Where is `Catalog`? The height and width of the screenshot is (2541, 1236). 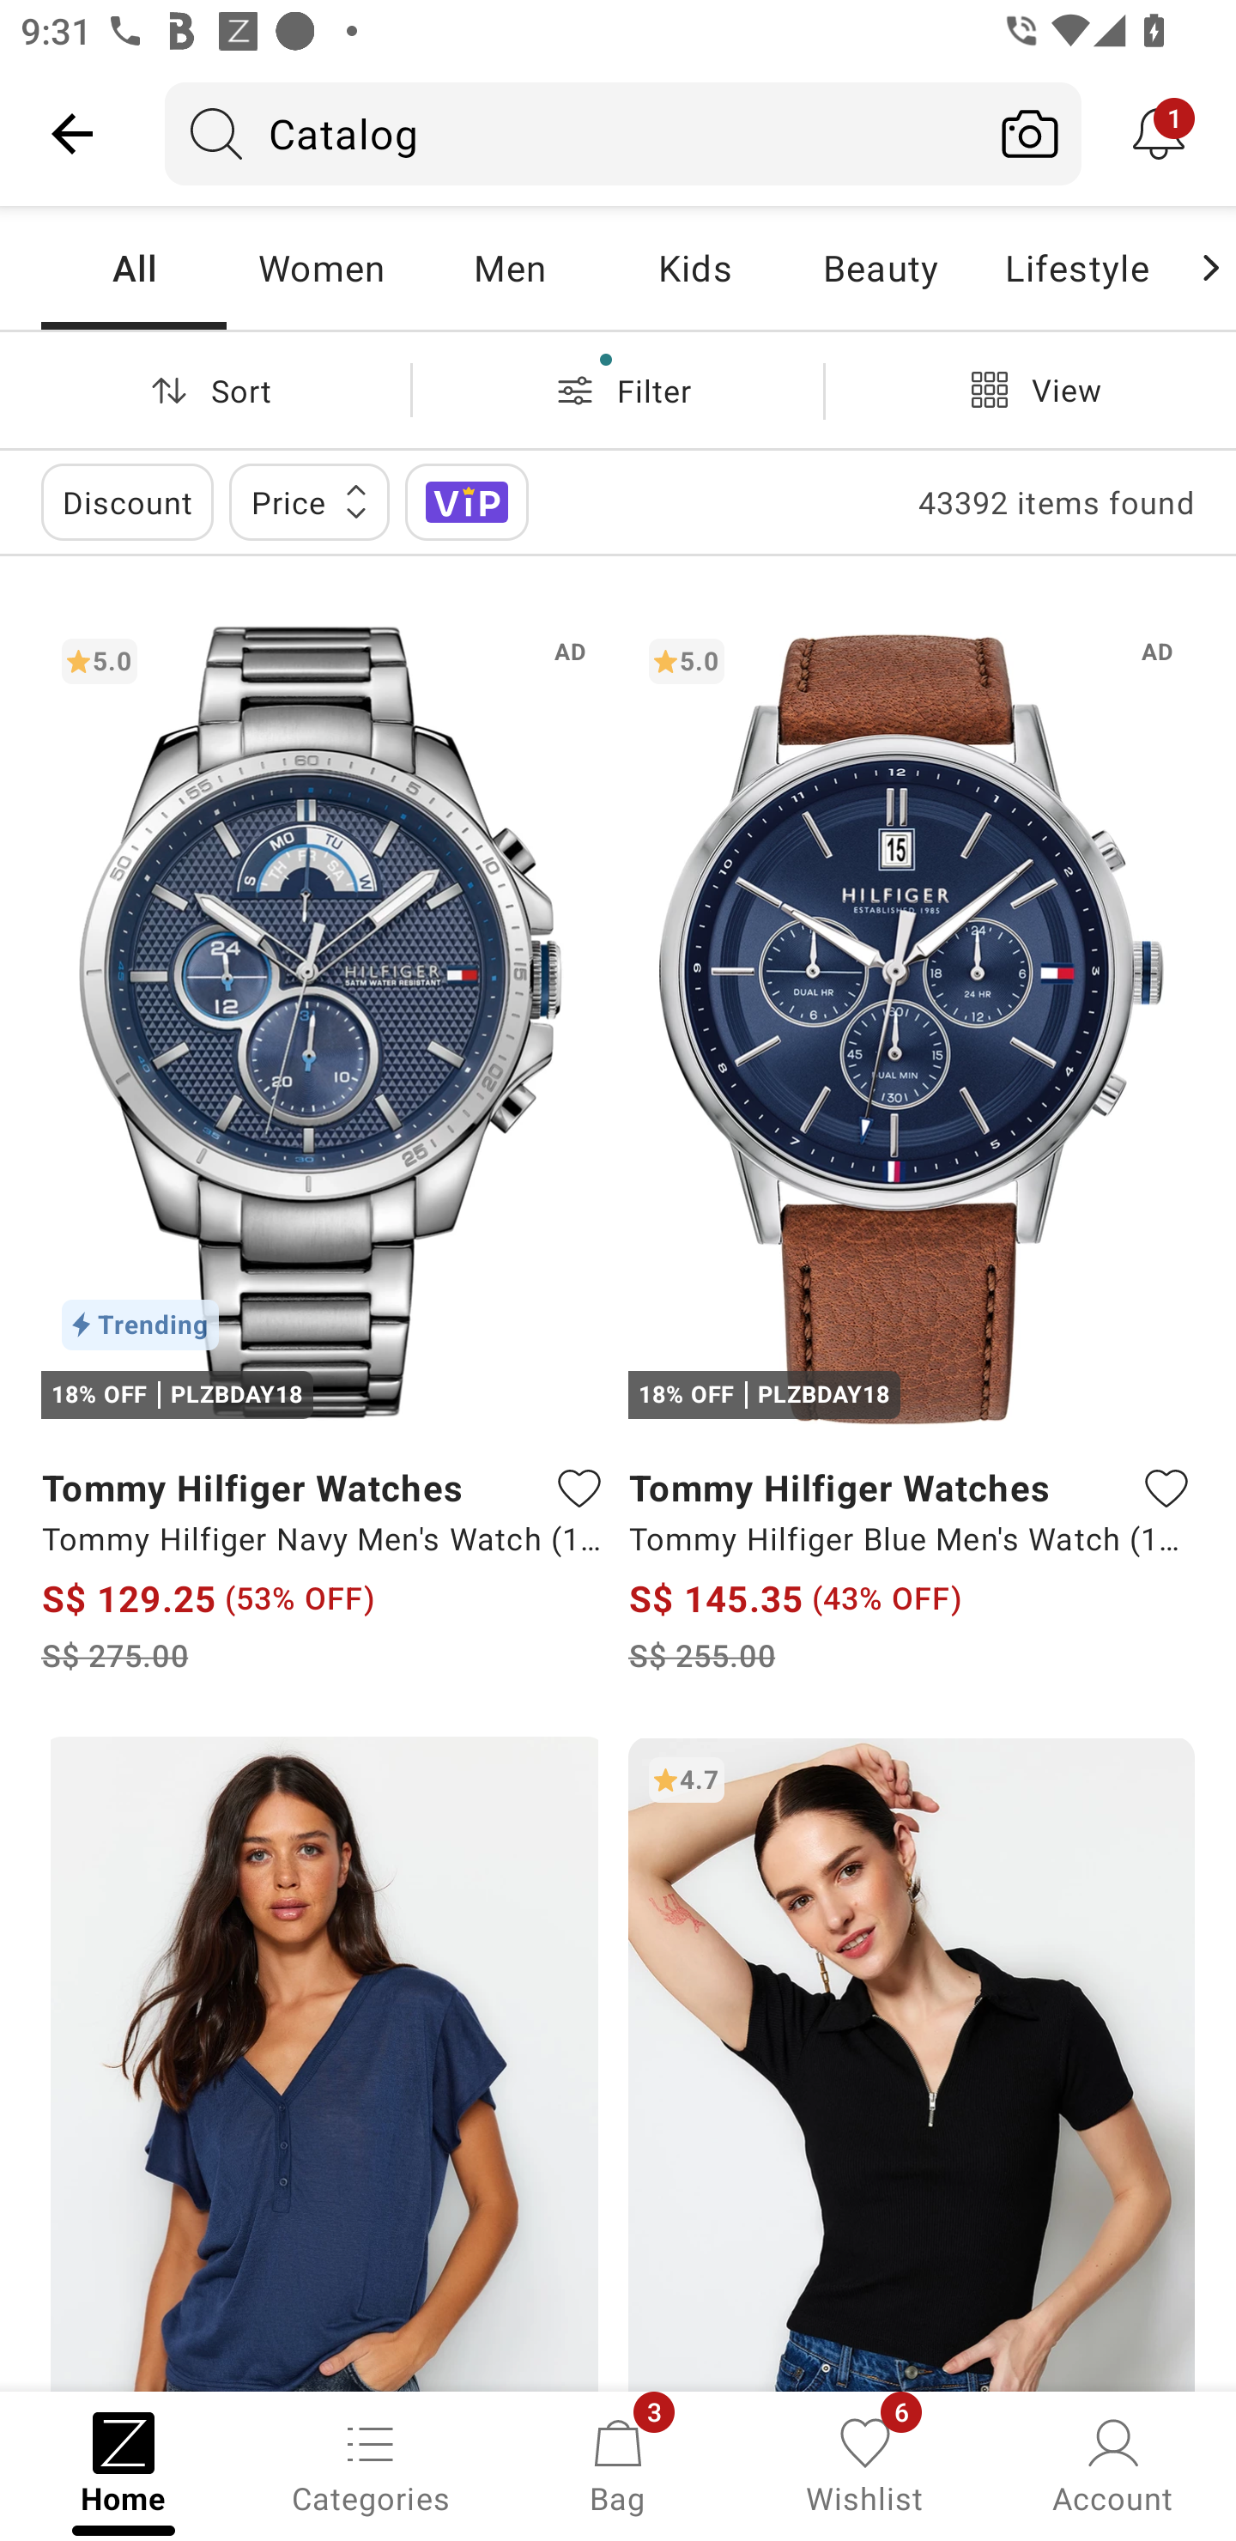
Catalog is located at coordinates (572, 133).